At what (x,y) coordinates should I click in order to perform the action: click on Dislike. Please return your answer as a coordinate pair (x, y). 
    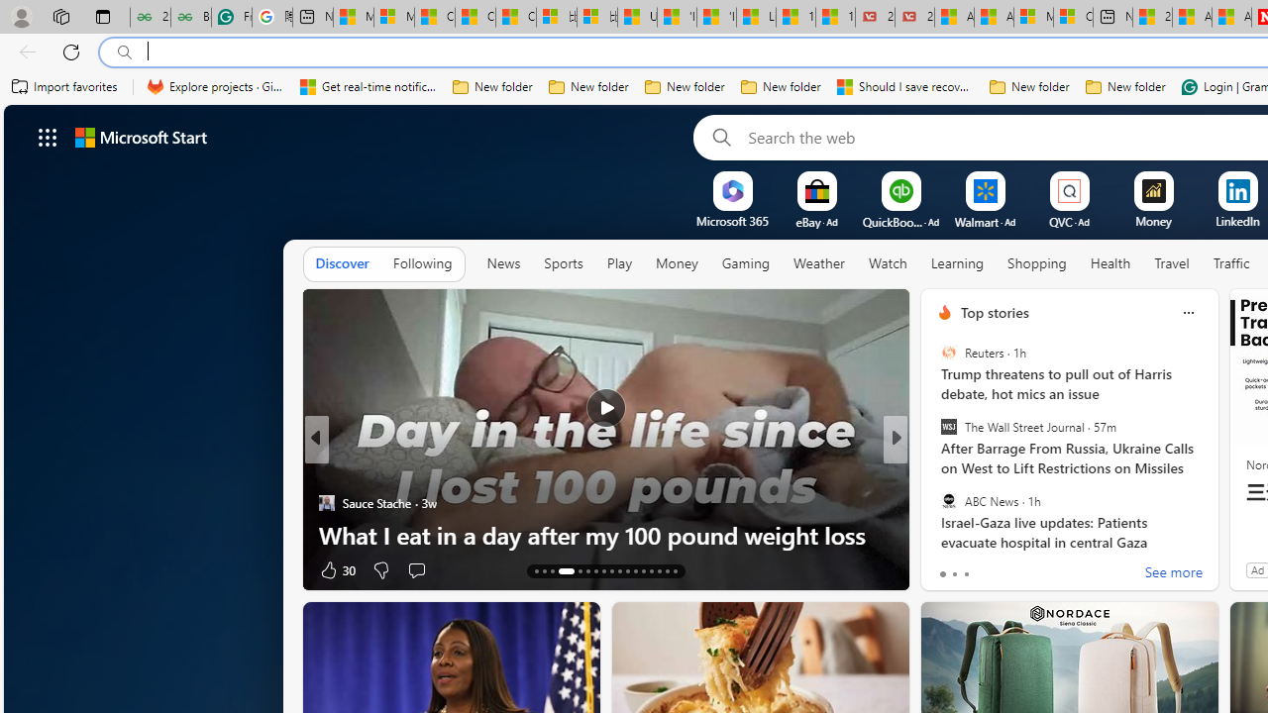
    Looking at the image, I should click on (991, 568).